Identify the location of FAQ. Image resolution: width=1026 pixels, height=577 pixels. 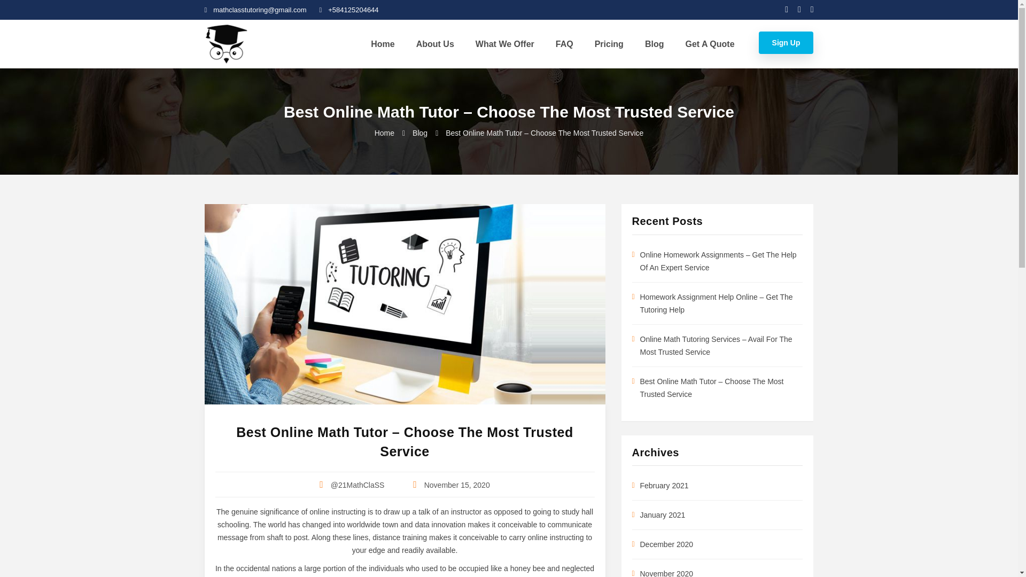
(564, 44).